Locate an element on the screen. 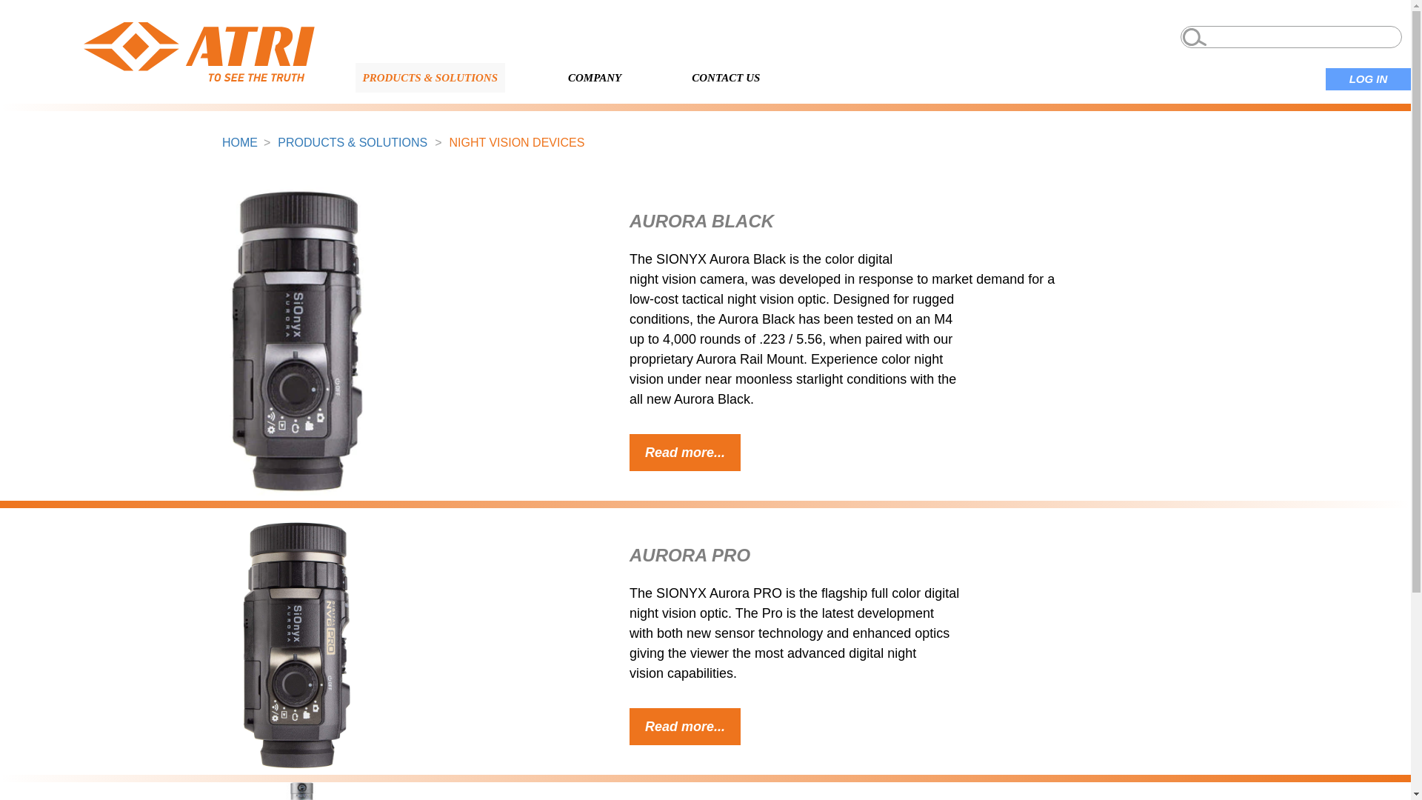 The height and width of the screenshot is (800, 1422). Read more... is located at coordinates (685, 453).